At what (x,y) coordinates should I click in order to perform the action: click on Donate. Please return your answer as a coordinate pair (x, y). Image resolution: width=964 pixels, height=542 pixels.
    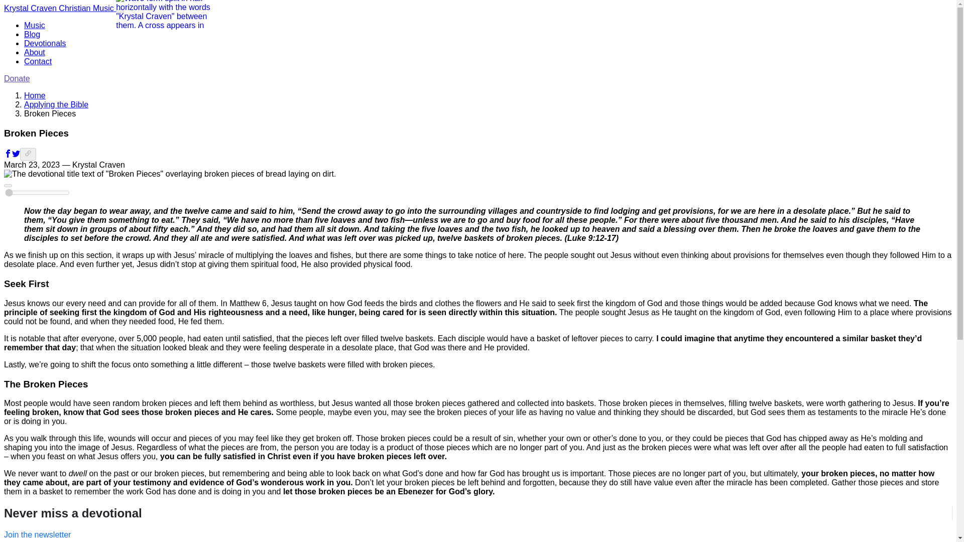
    Looking at the image, I should click on (17, 78).